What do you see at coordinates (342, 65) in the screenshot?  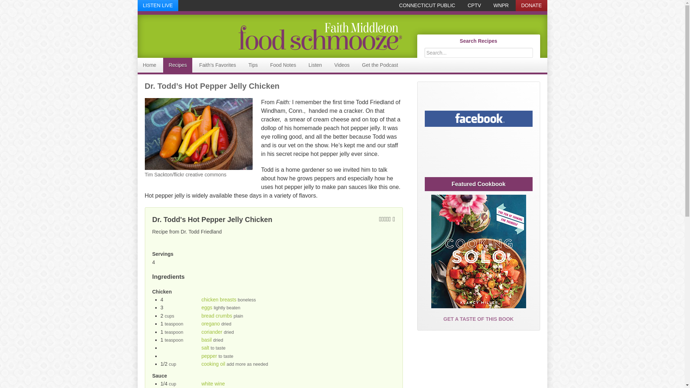 I see `Videos` at bounding box center [342, 65].